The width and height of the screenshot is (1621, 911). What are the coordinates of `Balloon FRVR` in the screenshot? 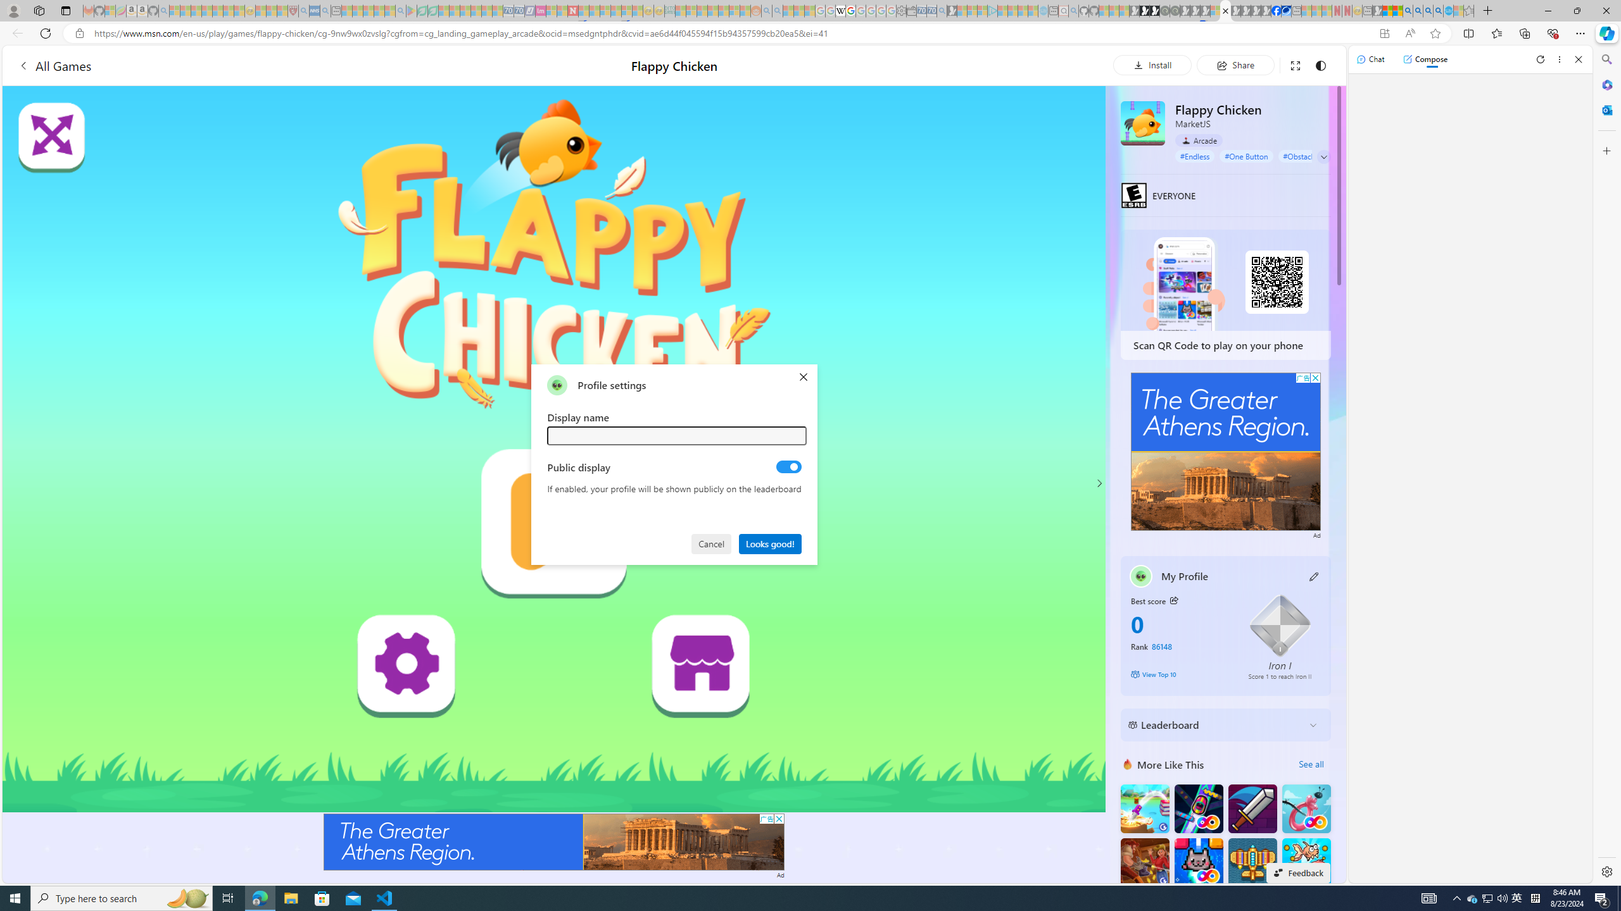 It's located at (1306, 809).